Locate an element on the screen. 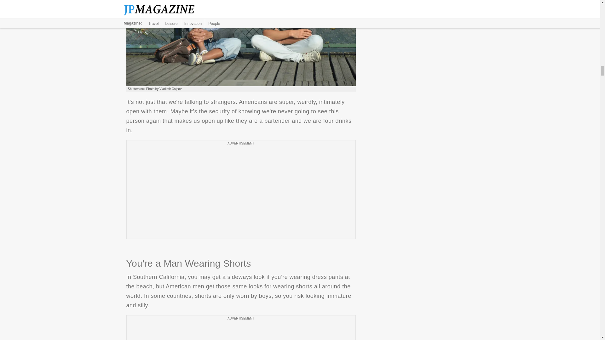 The width and height of the screenshot is (605, 340). You Share TMI with Others is located at coordinates (241, 43).